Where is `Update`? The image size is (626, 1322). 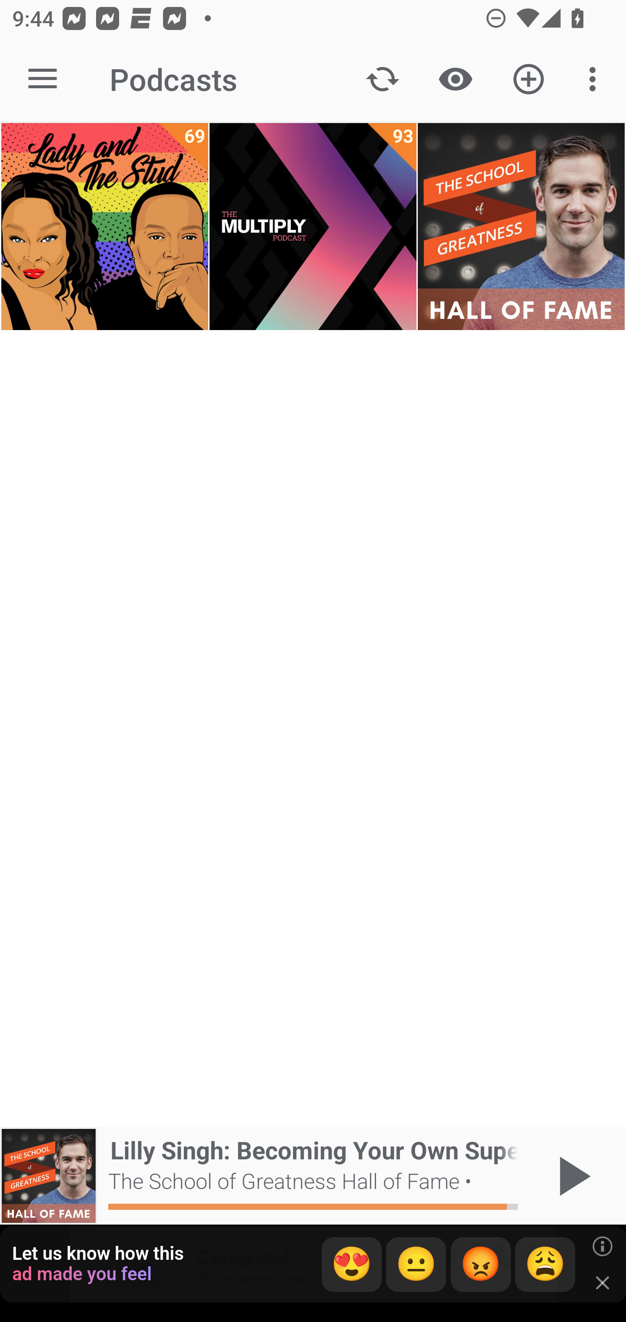 Update is located at coordinates (383, 79).